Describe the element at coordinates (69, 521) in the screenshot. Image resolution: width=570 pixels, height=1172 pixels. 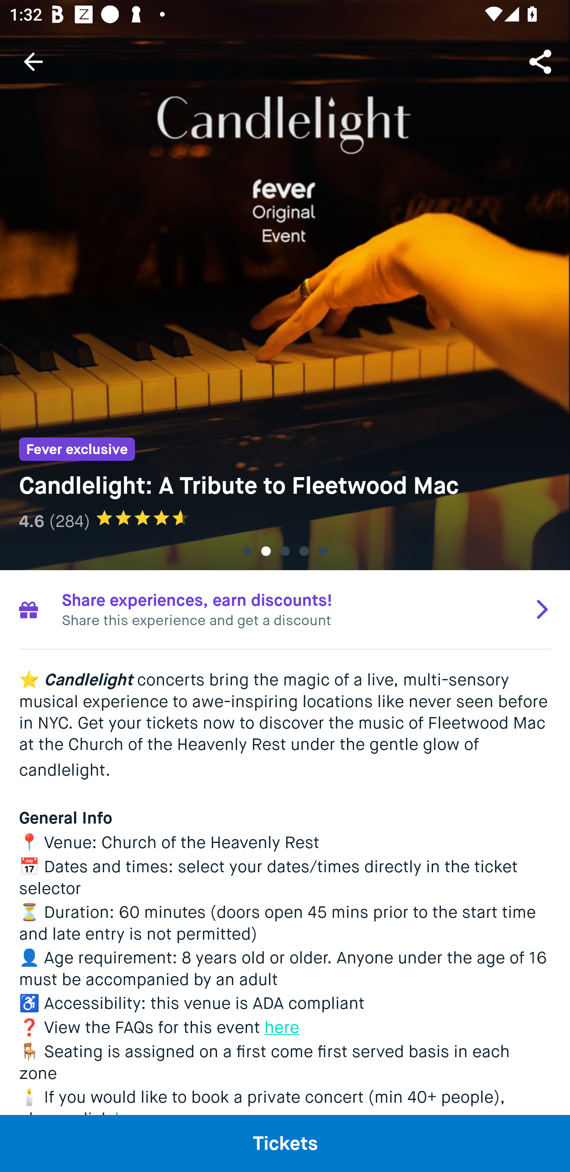
I see `(284)` at that location.